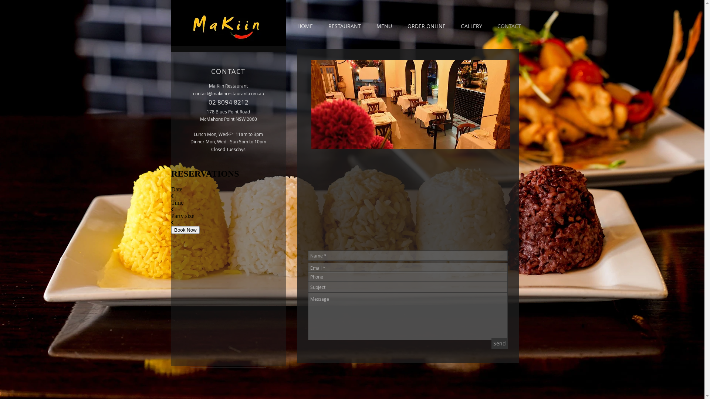 The width and height of the screenshot is (710, 399). Describe the element at coordinates (426, 26) in the screenshot. I see `ORDER ONLINE` at that location.